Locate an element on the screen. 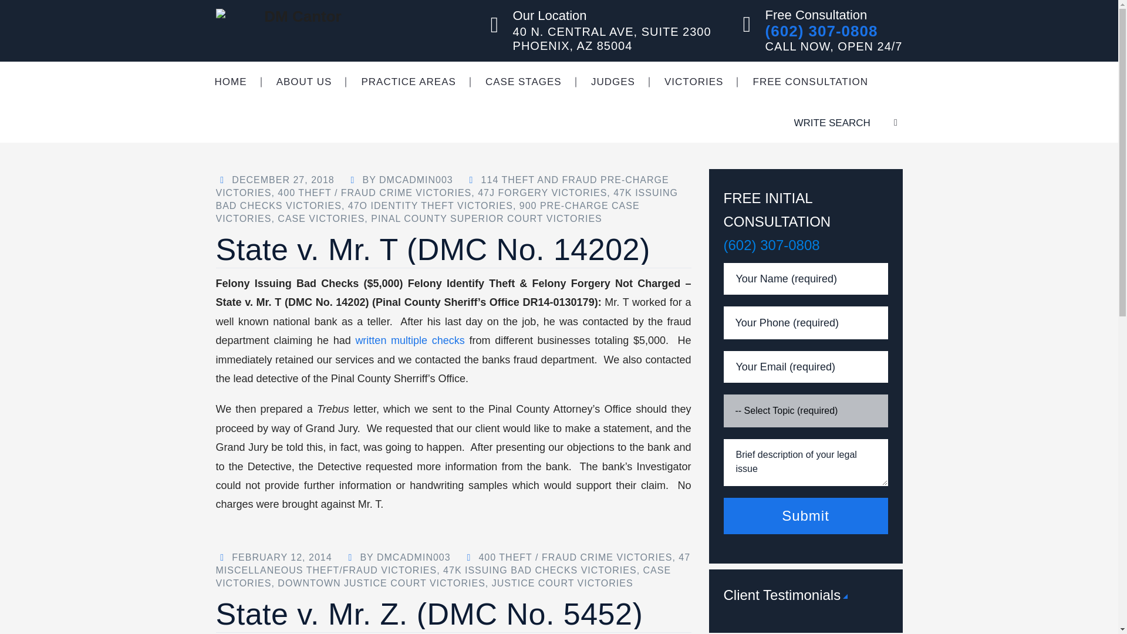 The width and height of the screenshot is (1127, 634). Search Icon is located at coordinates (882, 122).